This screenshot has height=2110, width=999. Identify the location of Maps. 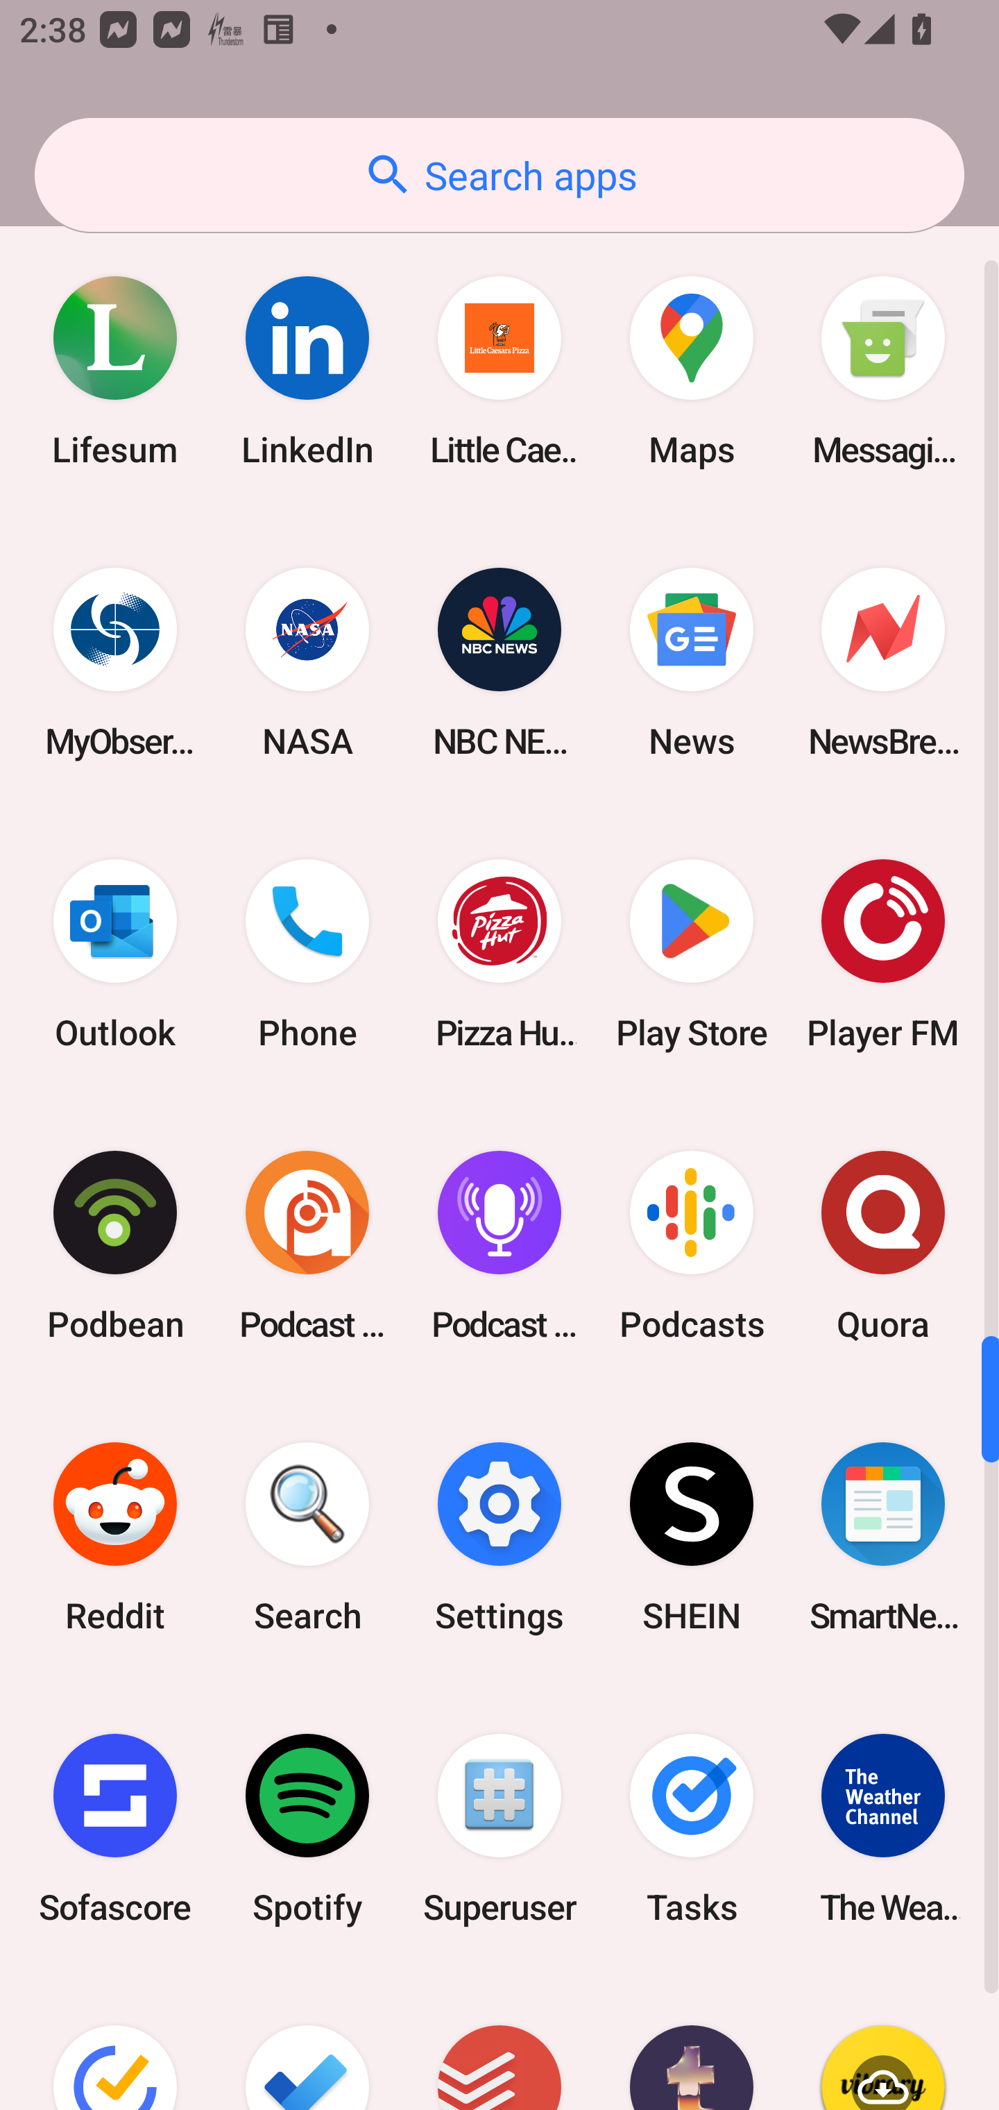
(691, 371).